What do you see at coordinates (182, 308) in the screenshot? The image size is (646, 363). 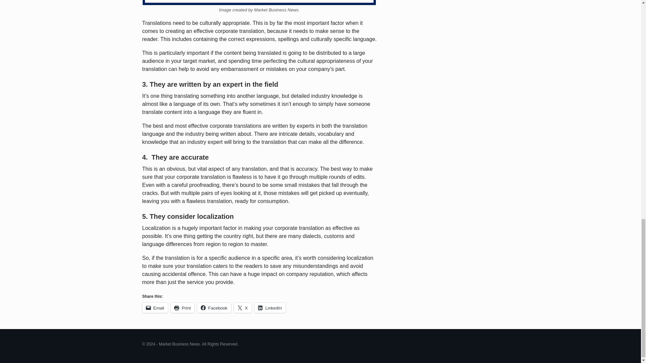 I see `Click to print` at bounding box center [182, 308].